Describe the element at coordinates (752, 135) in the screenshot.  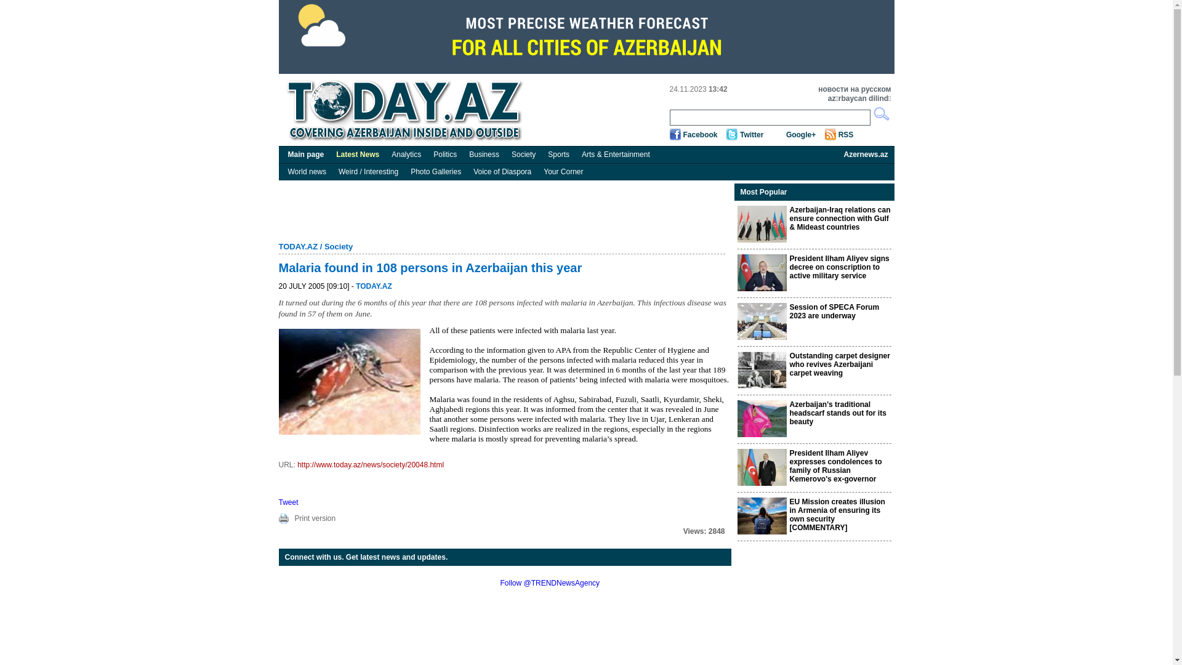
I see `Twitter` at that location.